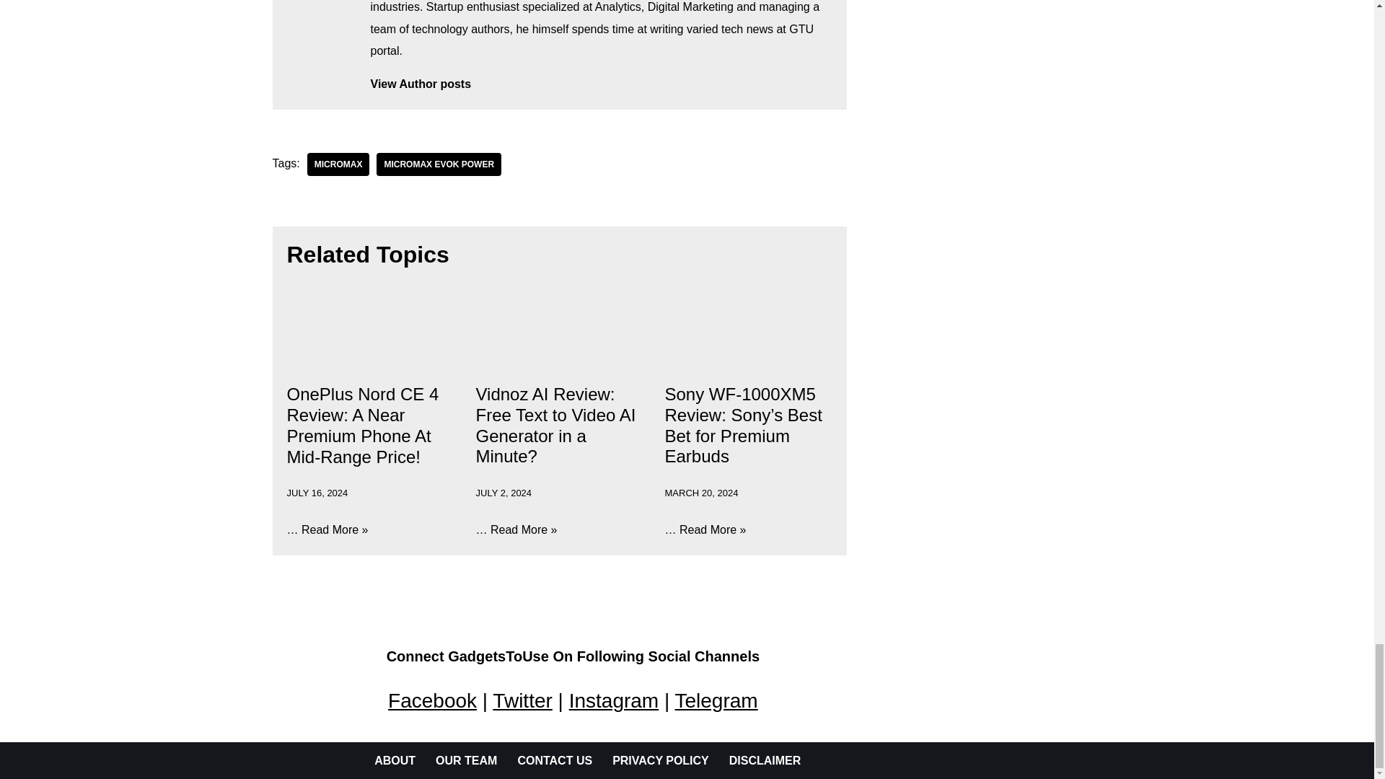  What do you see at coordinates (439, 164) in the screenshot?
I see `Micromax Evok Power` at bounding box center [439, 164].